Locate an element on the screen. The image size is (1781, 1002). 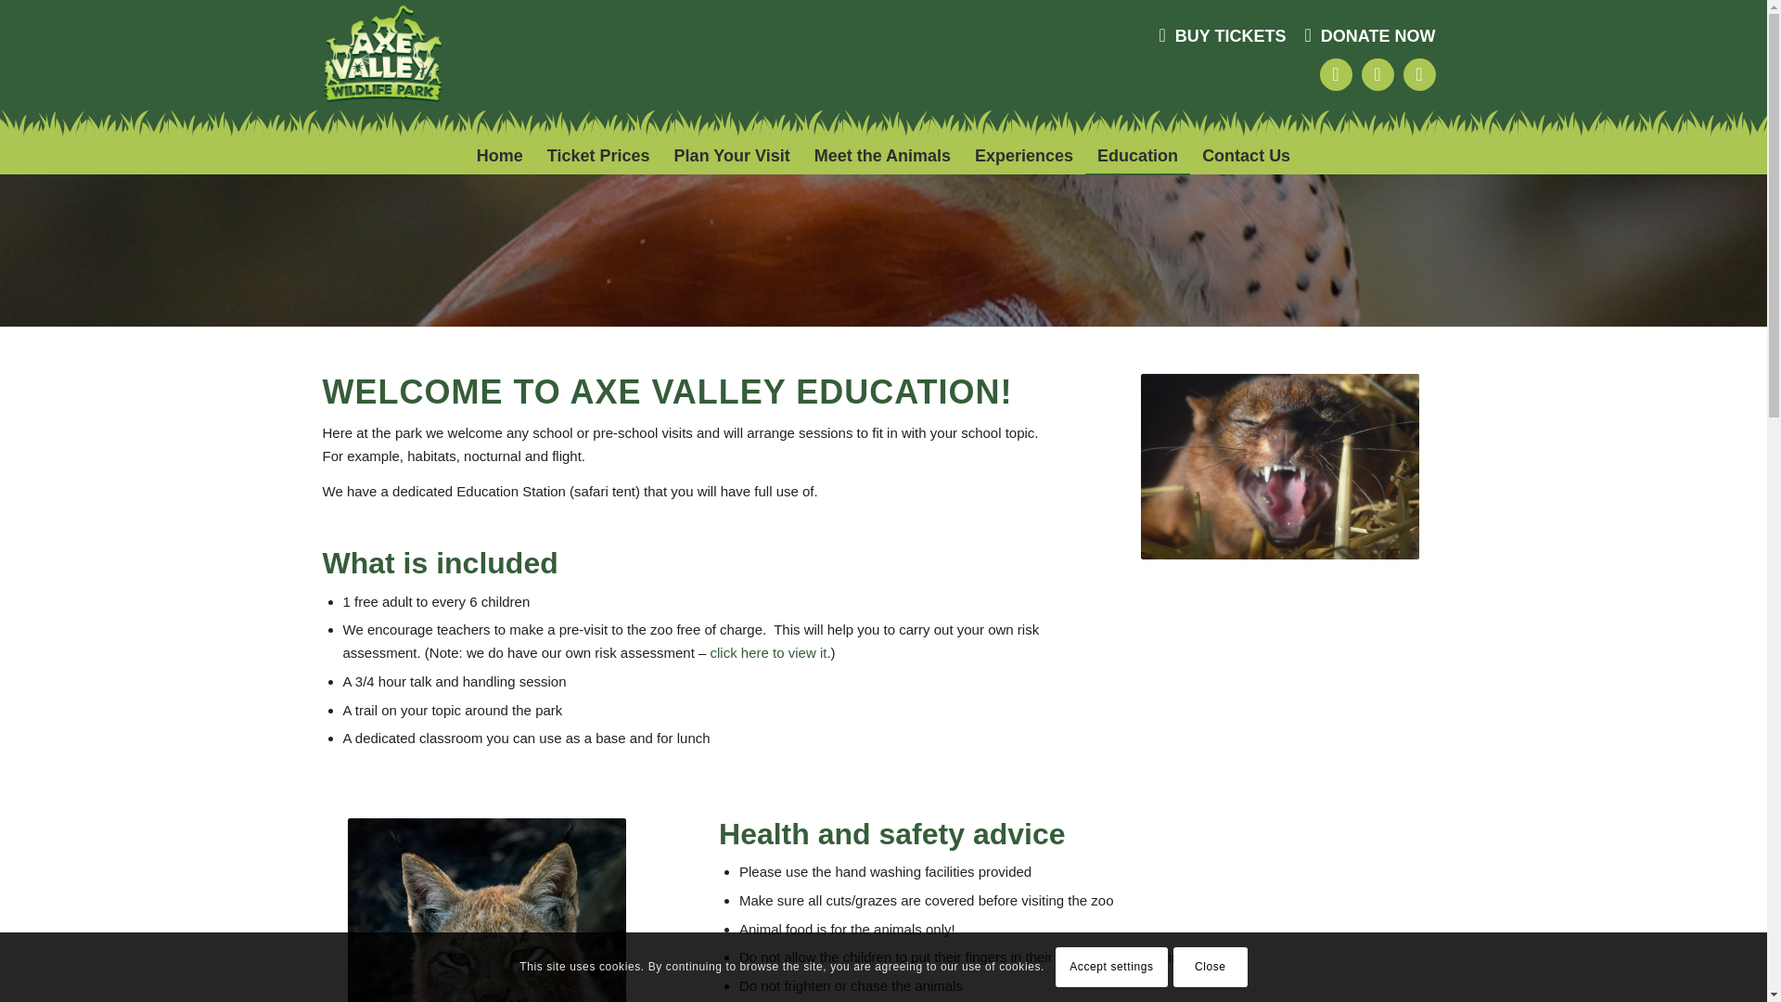
Ticket Prices is located at coordinates (599, 155).